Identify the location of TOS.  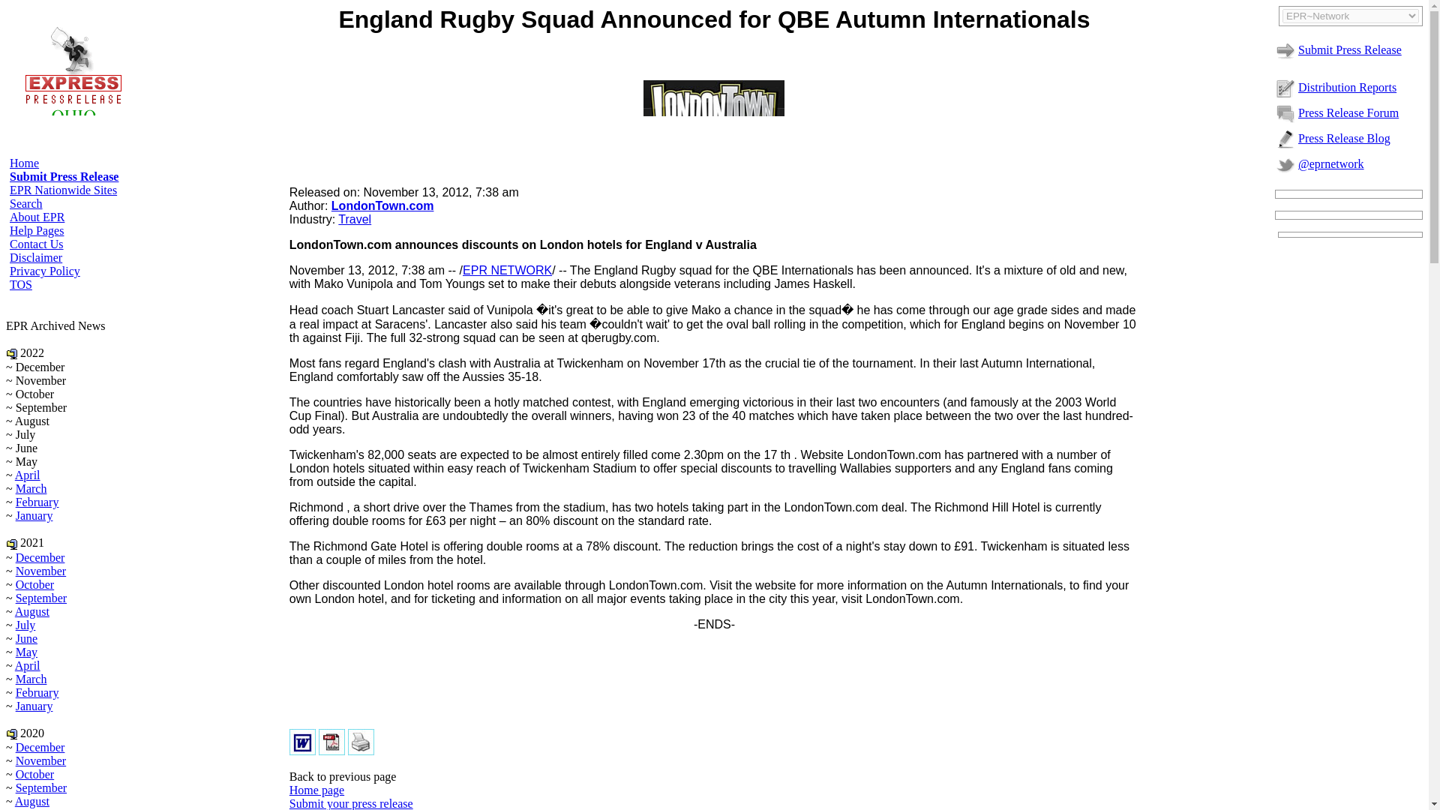
(21, 284).